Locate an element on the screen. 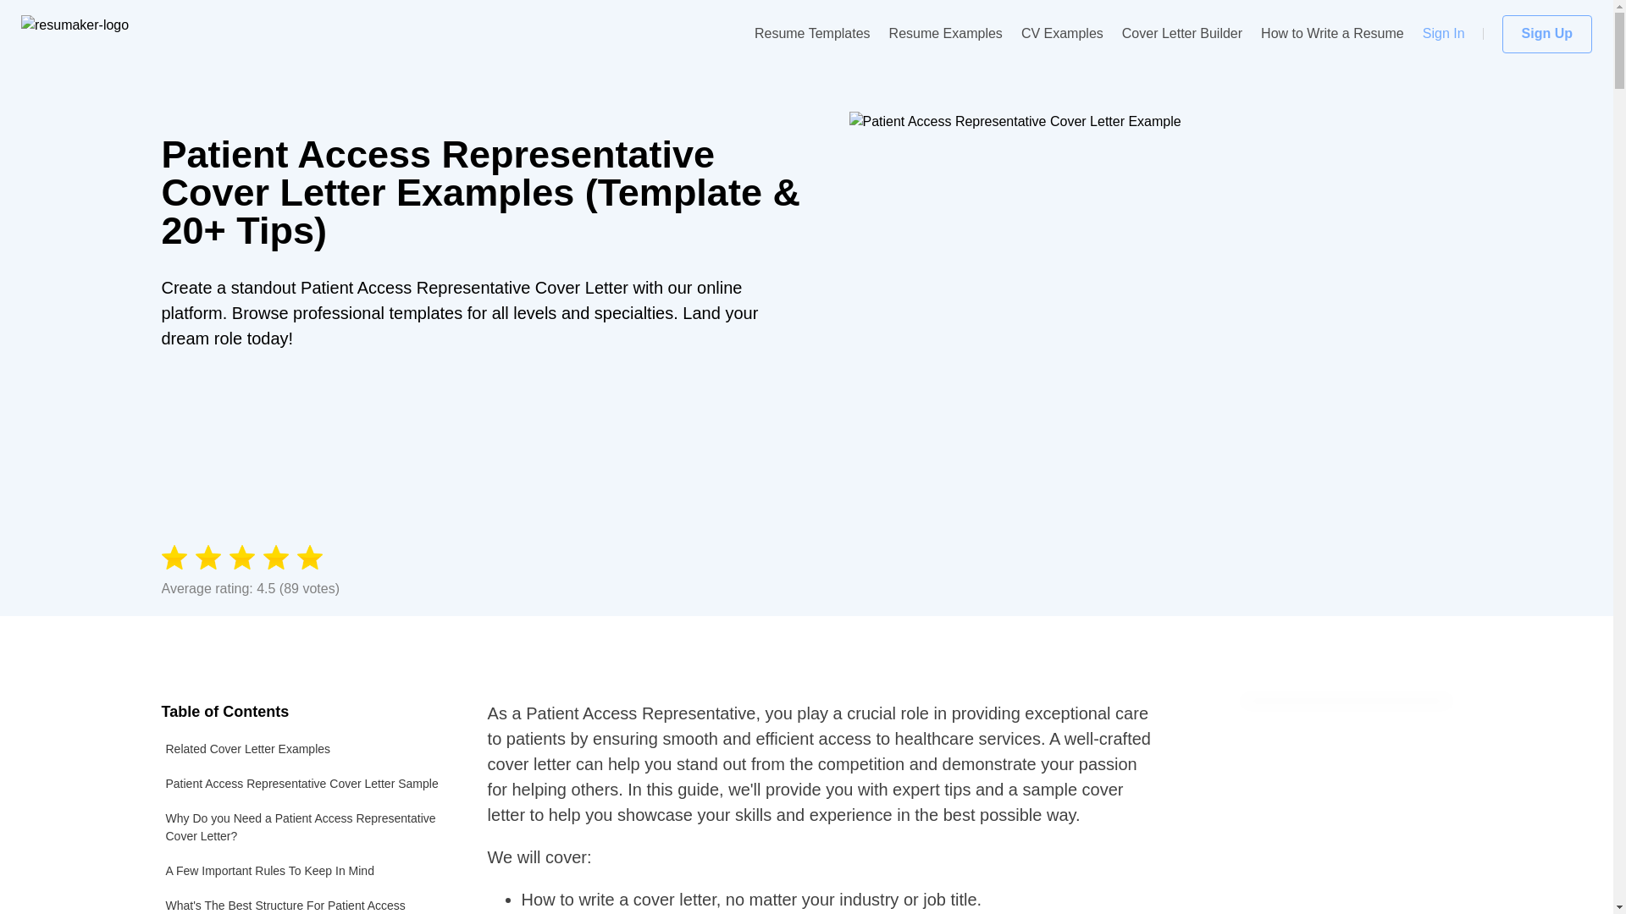  Cover Letter Builder is located at coordinates (1181, 34).